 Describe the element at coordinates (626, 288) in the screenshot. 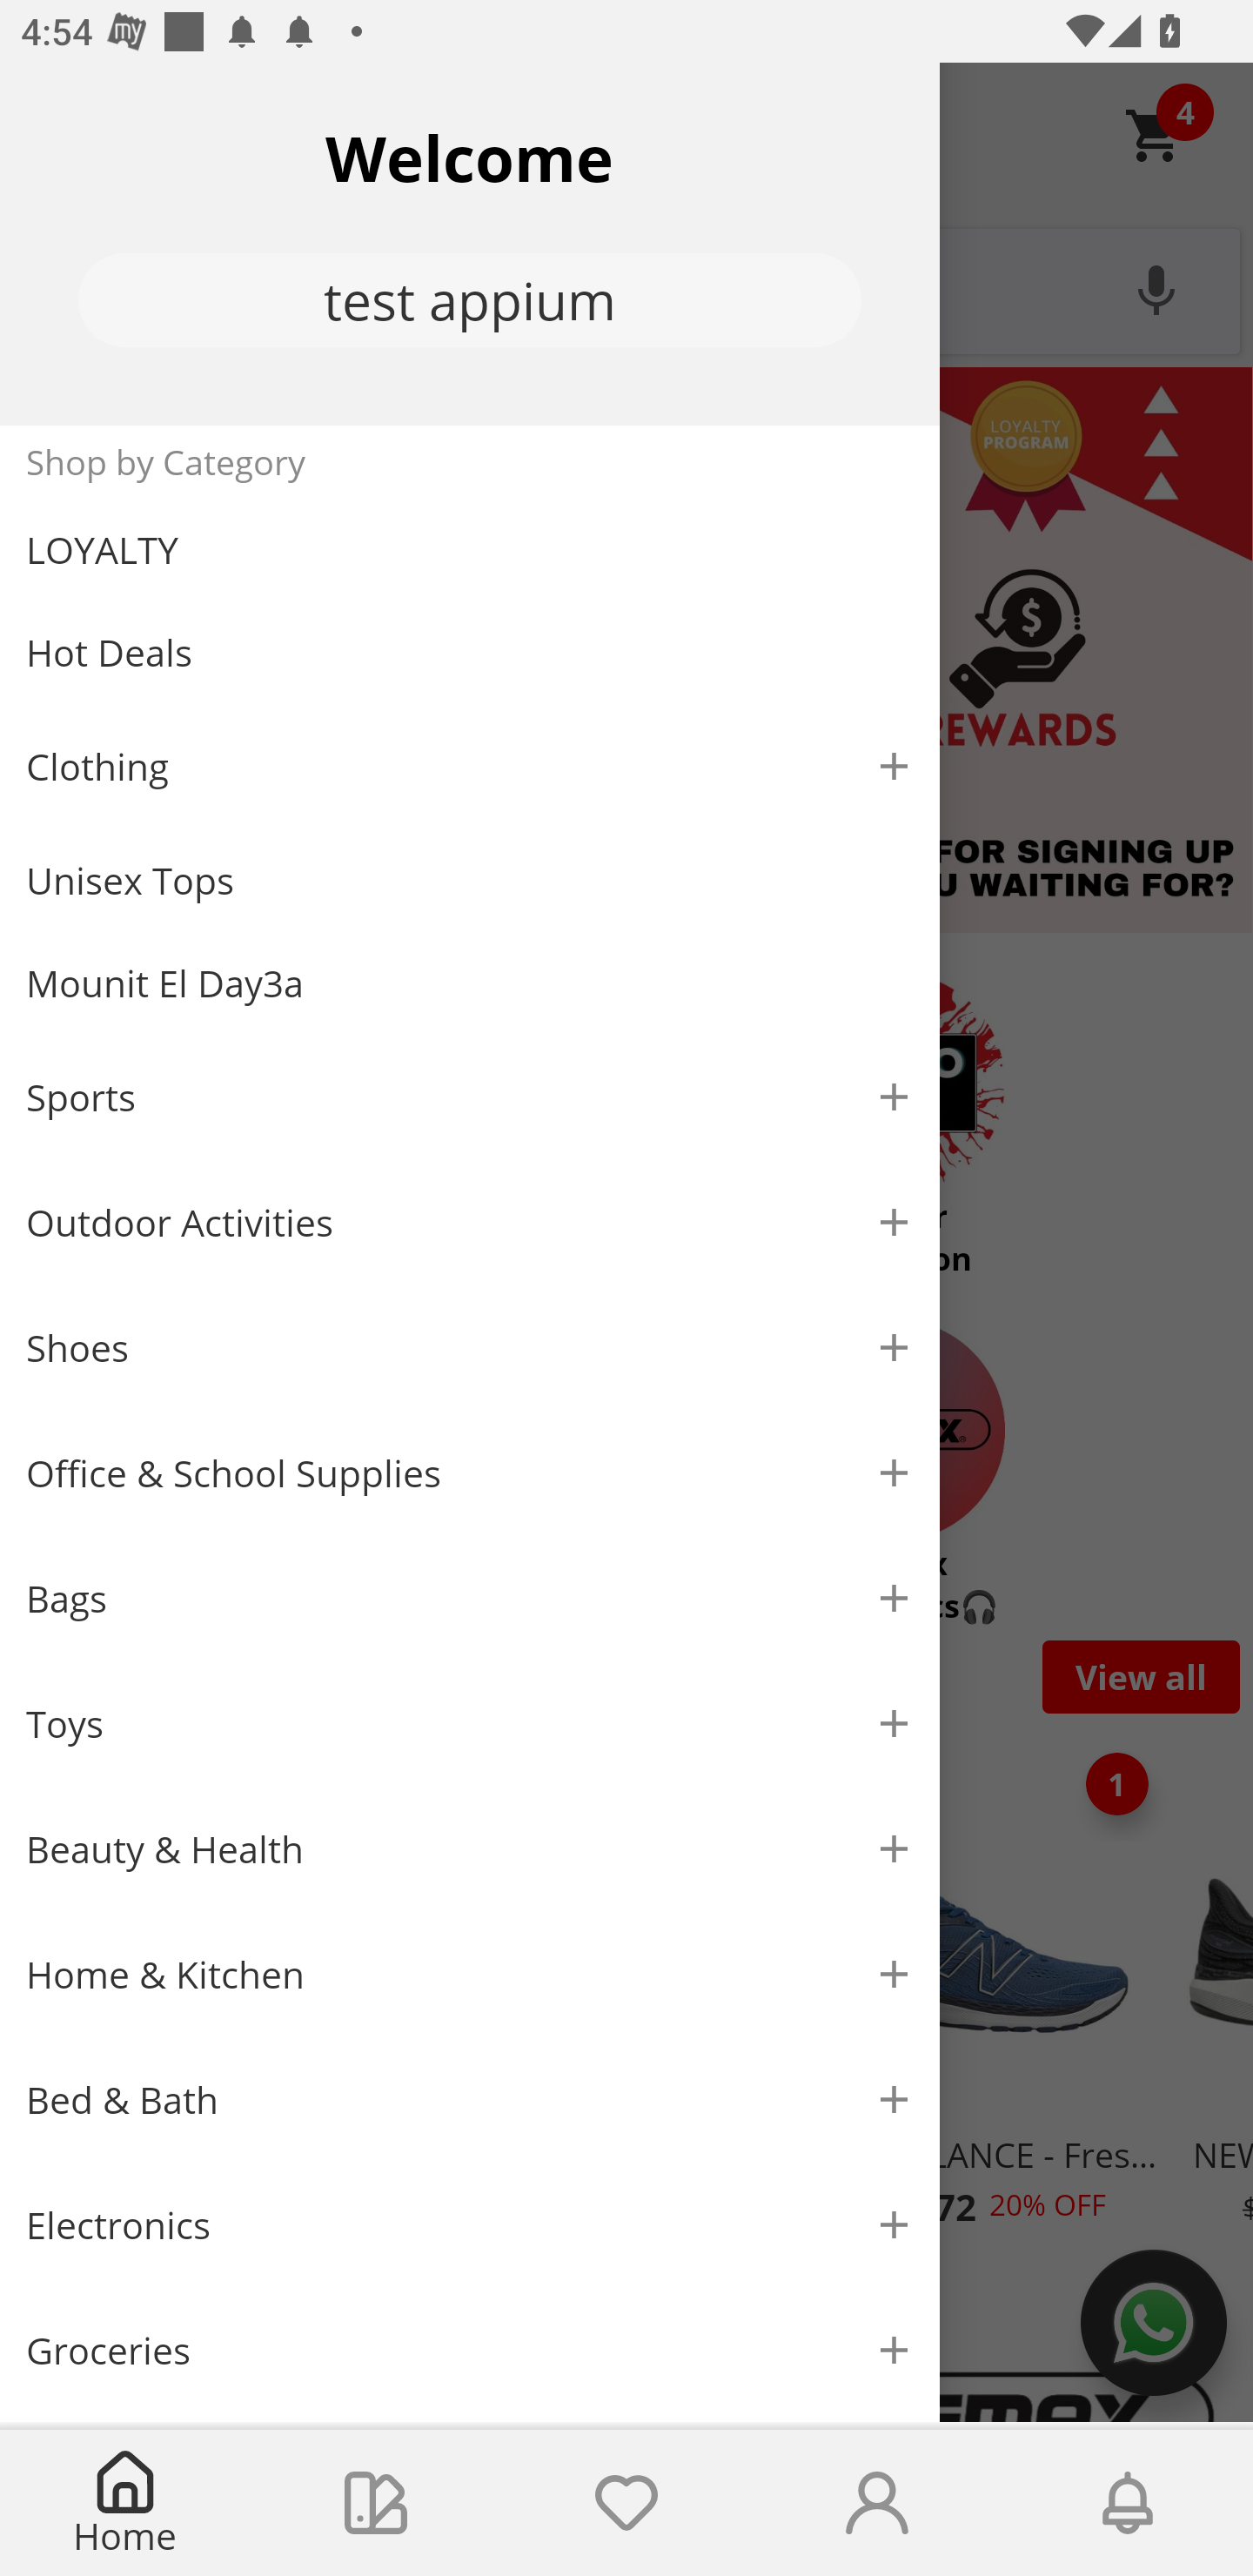

I see `What are you looking for?` at that location.